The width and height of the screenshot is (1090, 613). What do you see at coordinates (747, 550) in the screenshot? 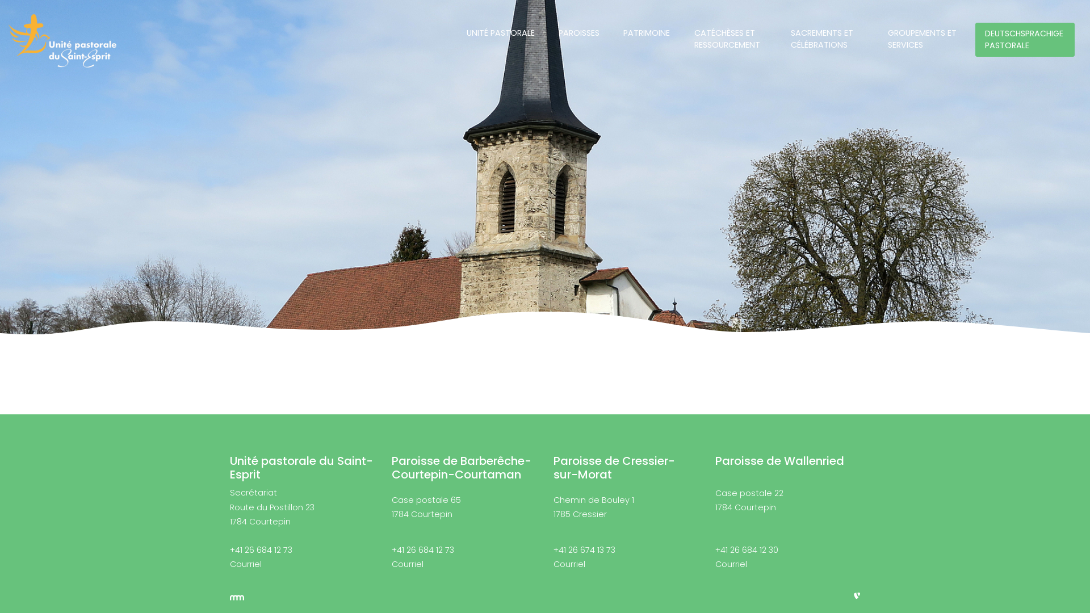
I see `+41 26 684 12 30` at bounding box center [747, 550].